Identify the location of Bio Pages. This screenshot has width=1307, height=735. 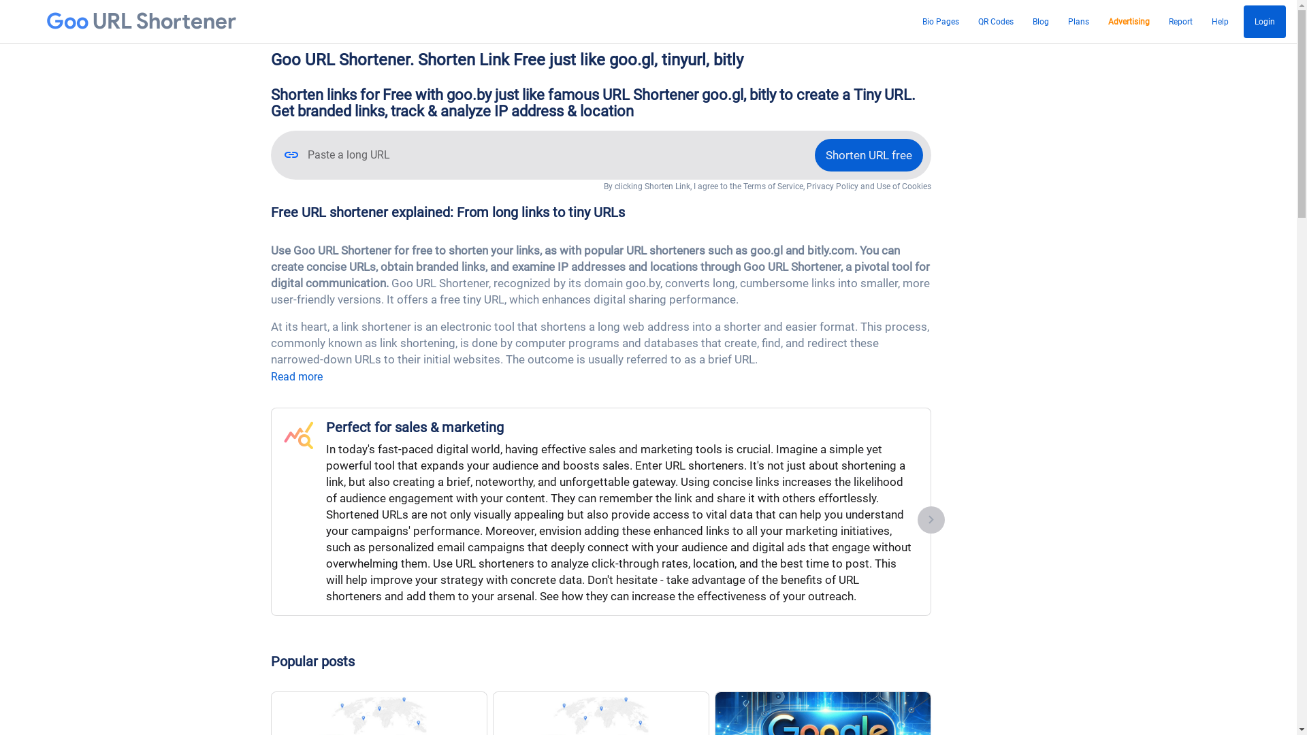
(941, 22).